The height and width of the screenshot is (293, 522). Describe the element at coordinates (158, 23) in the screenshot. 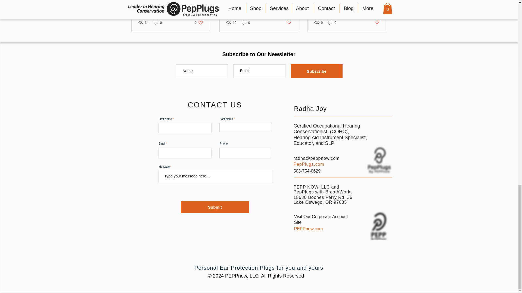

I see `Subscribe` at that location.